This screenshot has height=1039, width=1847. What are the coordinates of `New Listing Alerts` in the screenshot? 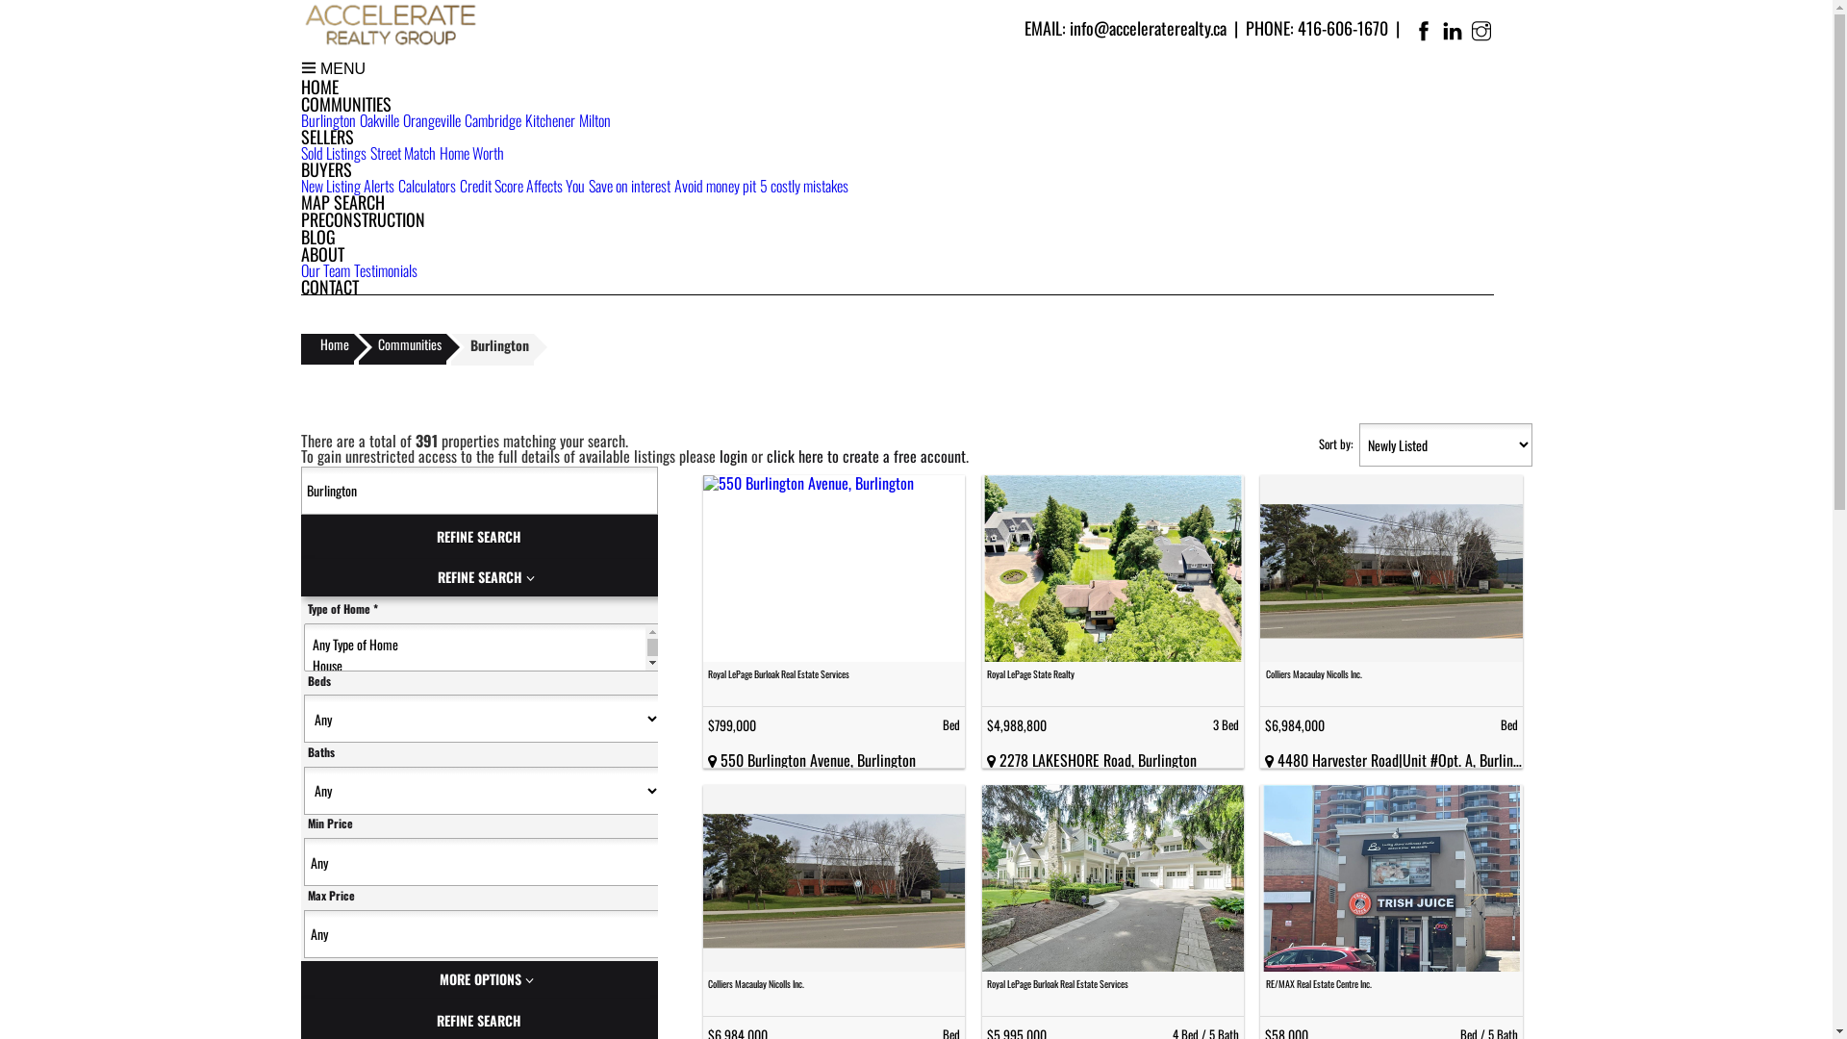 It's located at (346, 186).